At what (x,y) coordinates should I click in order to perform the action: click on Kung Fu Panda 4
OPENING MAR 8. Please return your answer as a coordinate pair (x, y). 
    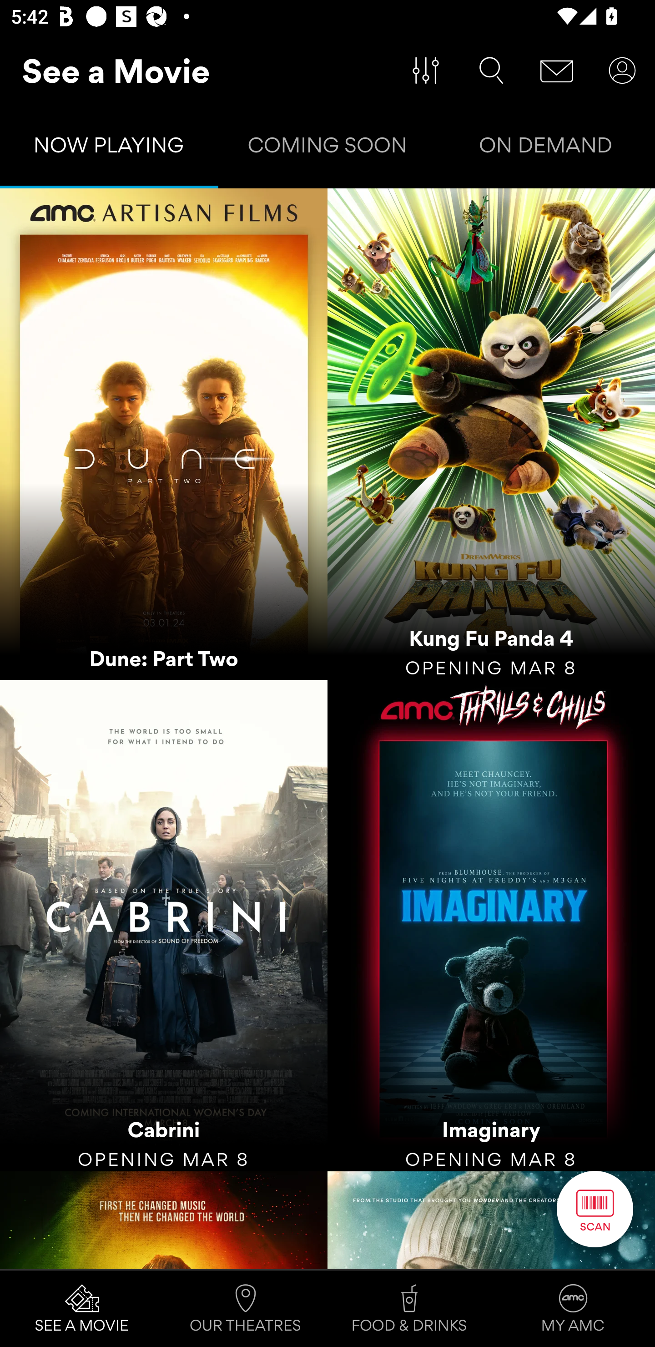
    Looking at the image, I should click on (491, 434).